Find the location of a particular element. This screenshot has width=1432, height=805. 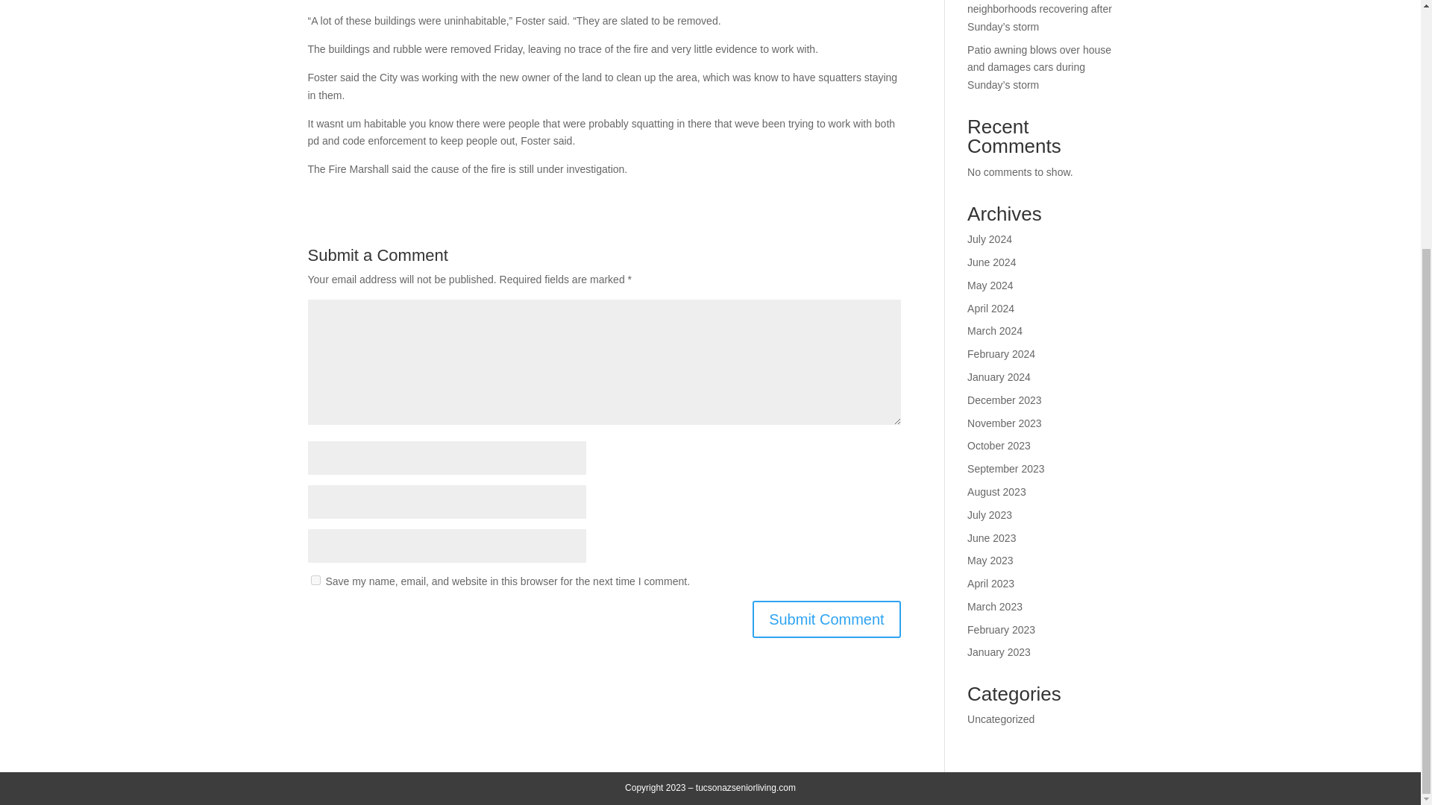

November 2023 is located at coordinates (1005, 423).